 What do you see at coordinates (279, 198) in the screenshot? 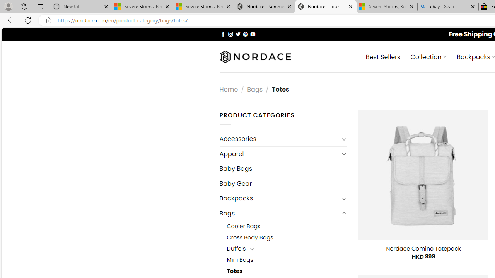
I see `Backpacks` at bounding box center [279, 198].